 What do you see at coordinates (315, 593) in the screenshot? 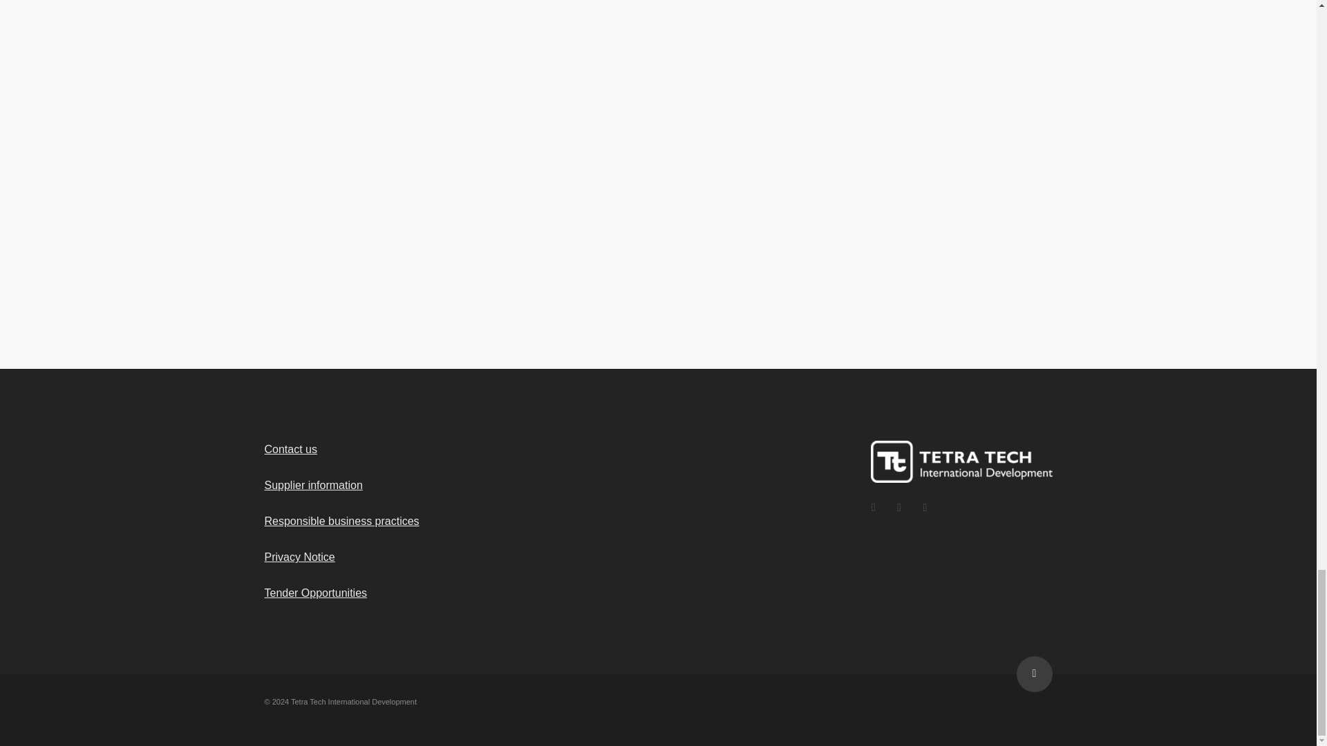
I see `Tender Opportunities` at bounding box center [315, 593].